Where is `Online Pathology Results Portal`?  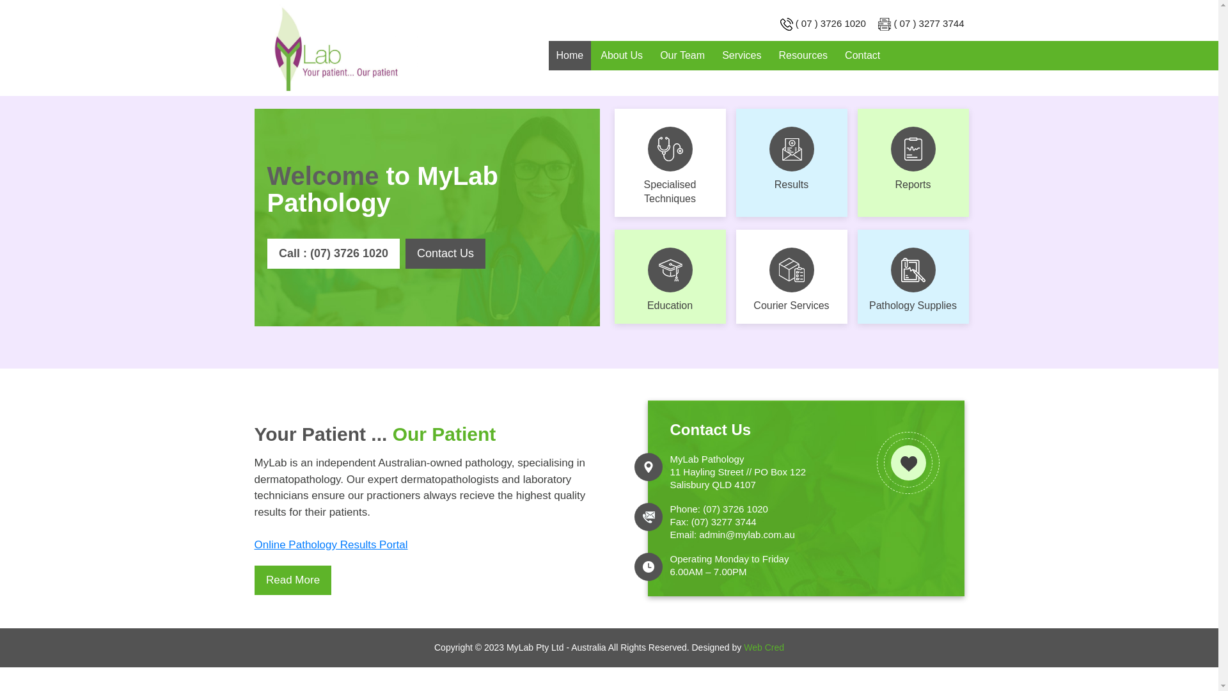
Online Pathology Results Portal is located at coordinates (331, 545).